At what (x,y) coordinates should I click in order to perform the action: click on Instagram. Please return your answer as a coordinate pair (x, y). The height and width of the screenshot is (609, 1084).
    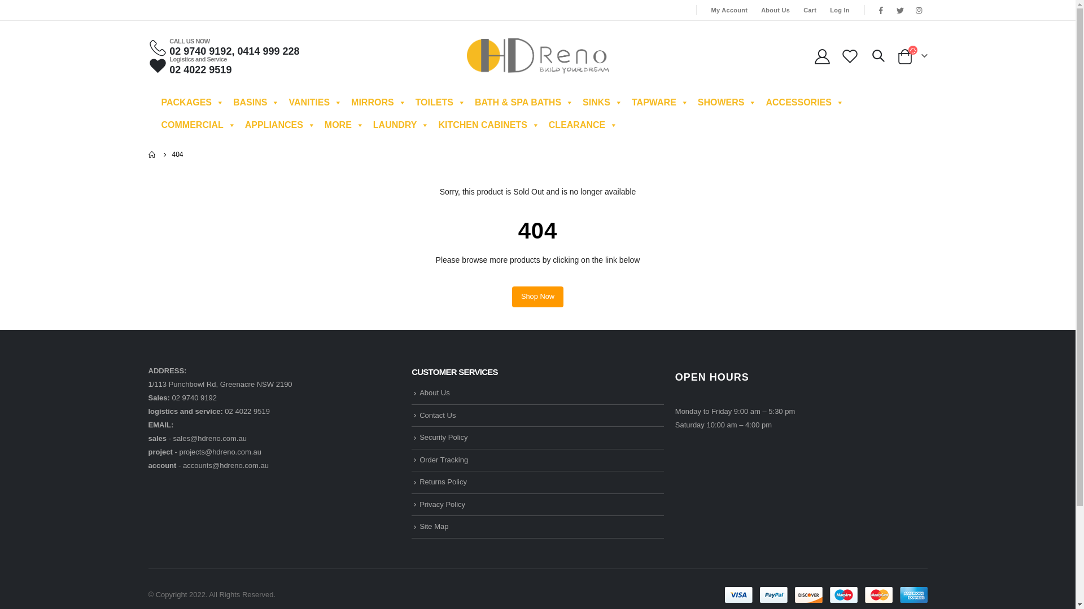
    Looking at the image, I should click on (919, 10).